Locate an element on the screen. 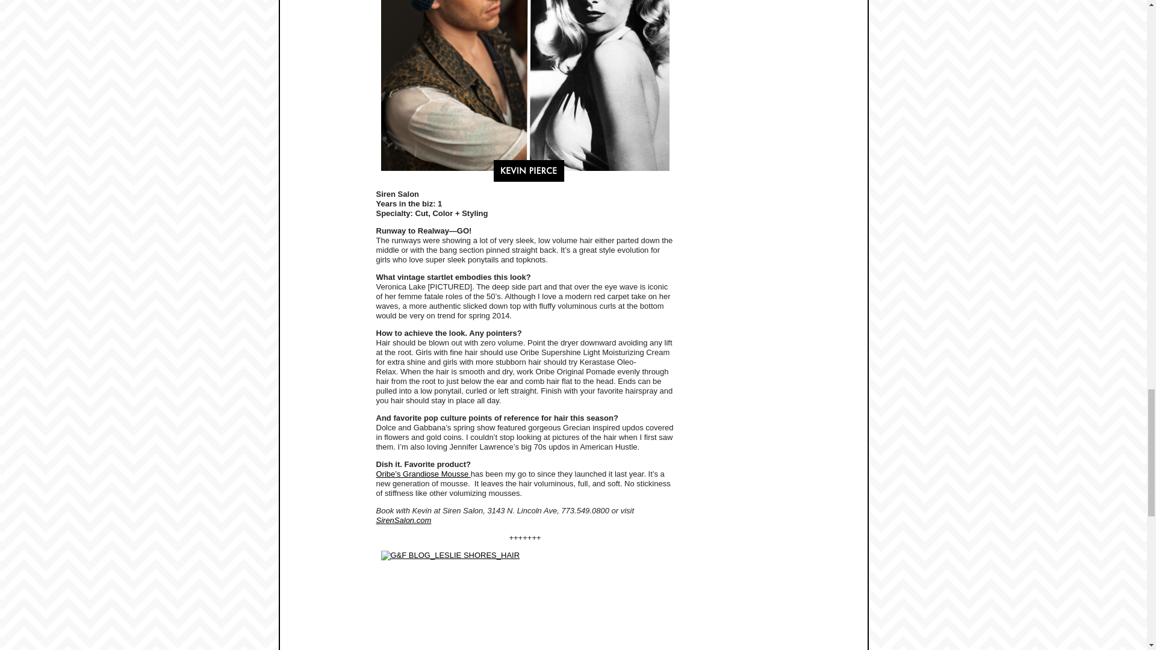  SirenSalon.com is located at coordinates (403, 520).